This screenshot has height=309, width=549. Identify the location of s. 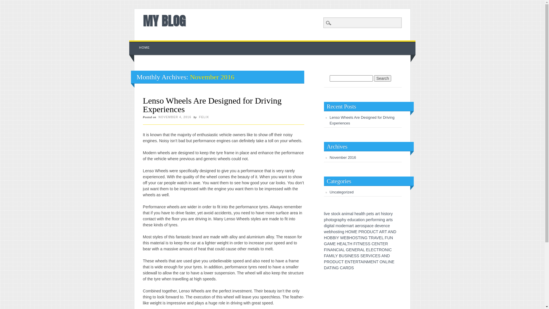
(364, 226).